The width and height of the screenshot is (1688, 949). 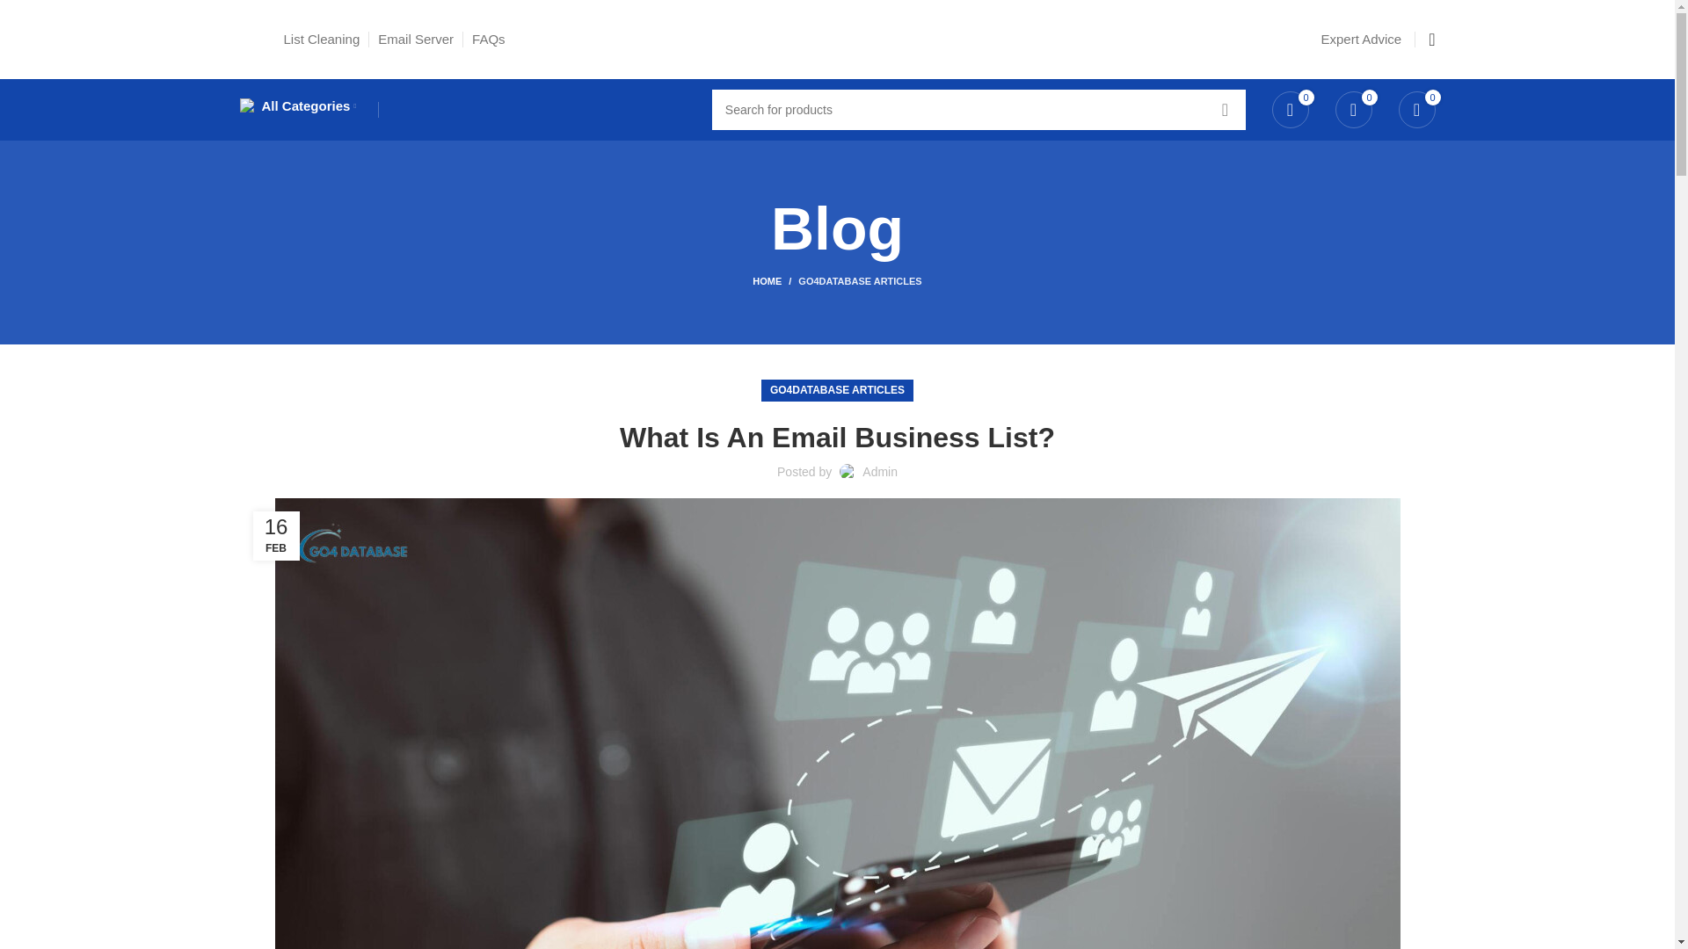 I want to click on Compare products, so click(x=1352, y=109).